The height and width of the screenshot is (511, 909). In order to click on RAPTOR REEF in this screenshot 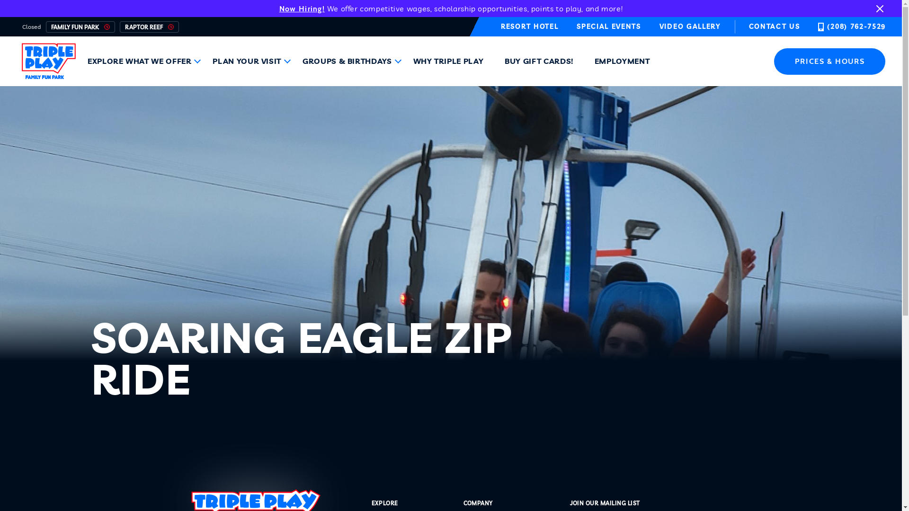, I will do `click(150, 27)`.